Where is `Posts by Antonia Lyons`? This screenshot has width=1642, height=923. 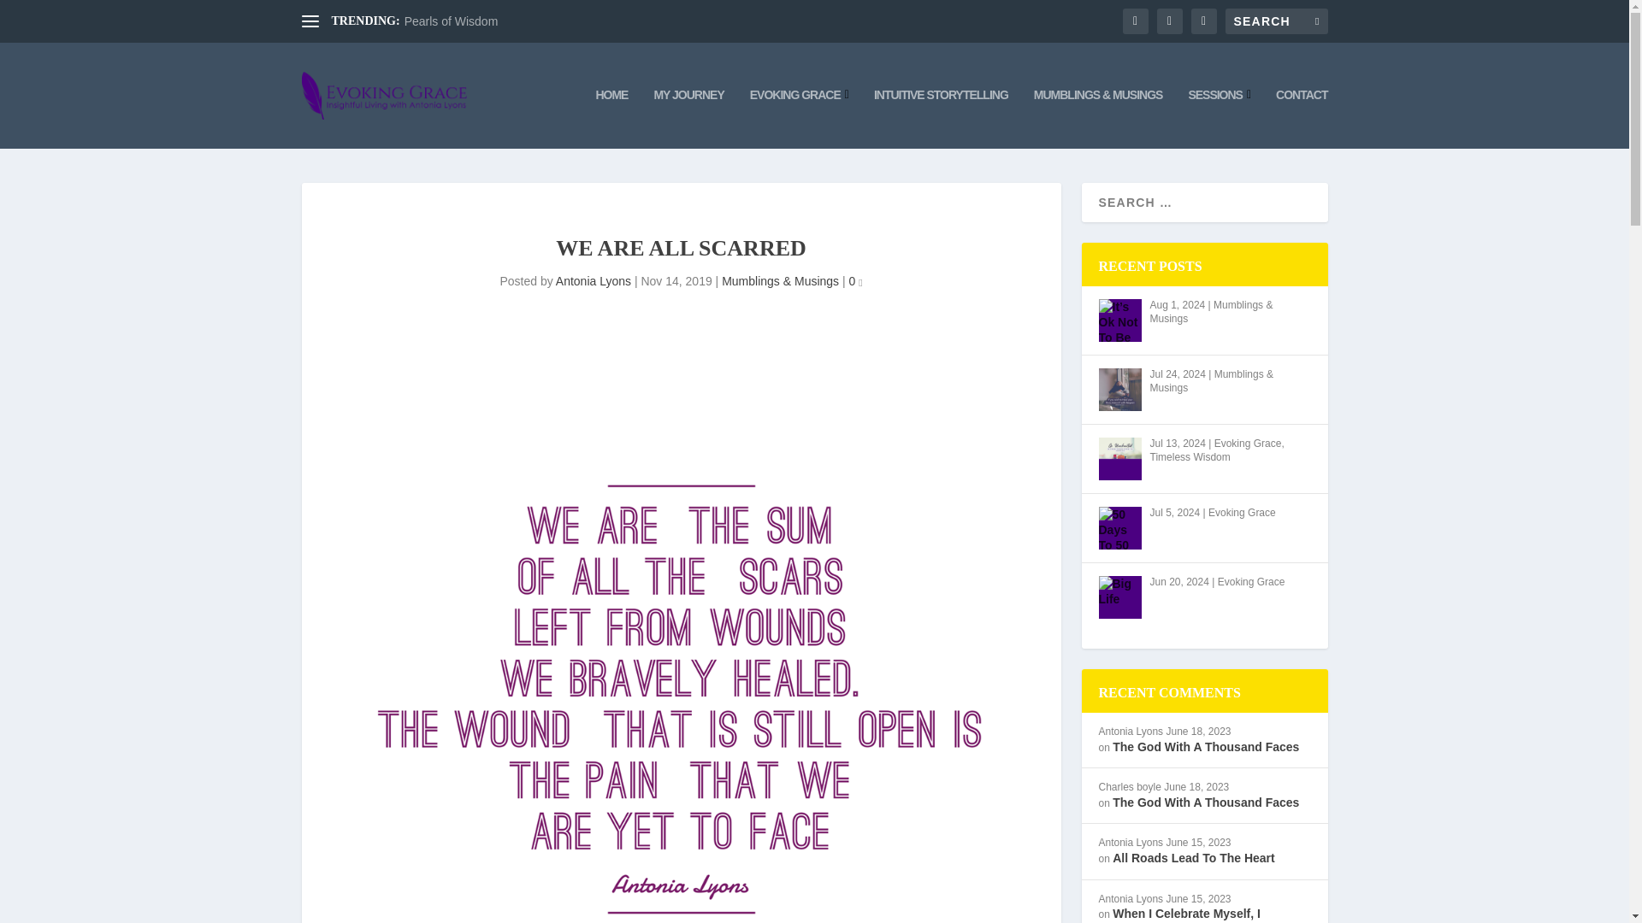
Posts by Antonia Lyons is located at coordinates (594, 280).